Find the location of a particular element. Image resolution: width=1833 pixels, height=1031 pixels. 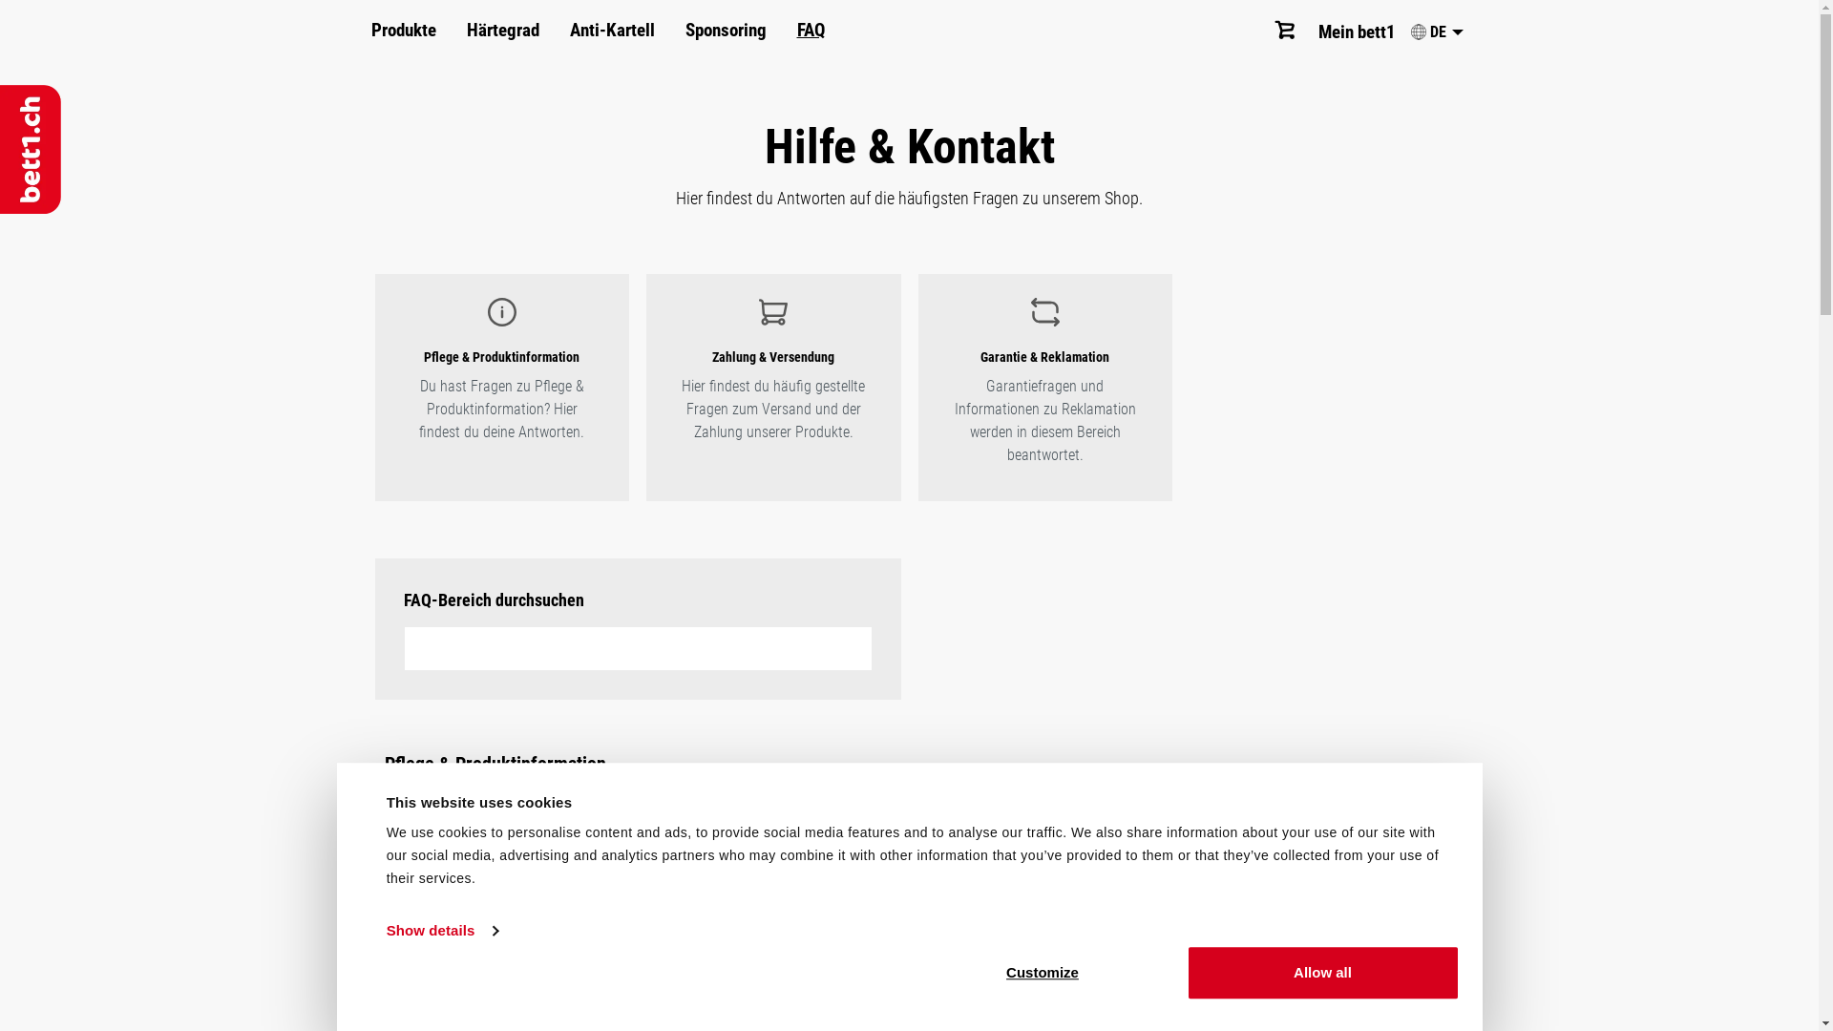

Zur Startseite wechseln is located at coordinates (31, 149).